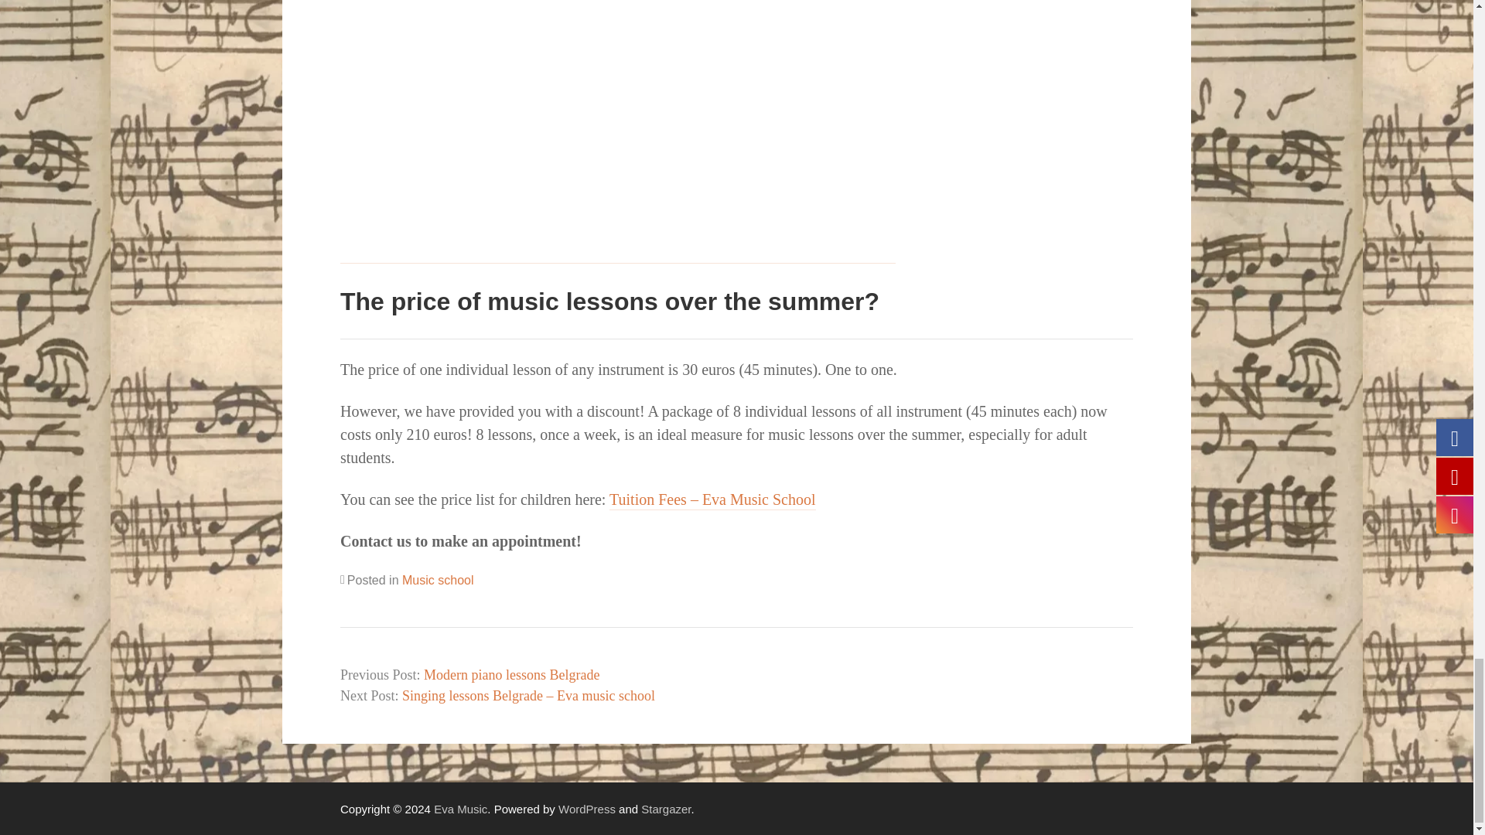  What do you see at coordinates (586, 809) in the screenshot?
I see `WordPress` at bounding box center [586, 809].